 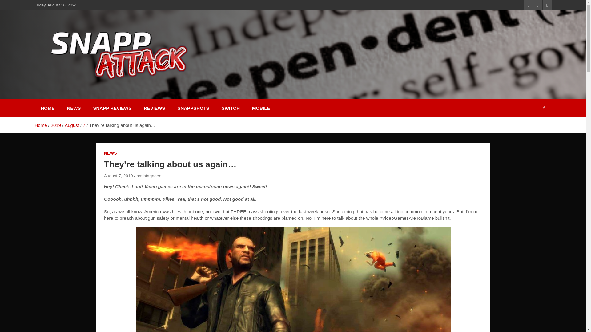 I want to click on August 7, 2019, so click(x=118, y=176).